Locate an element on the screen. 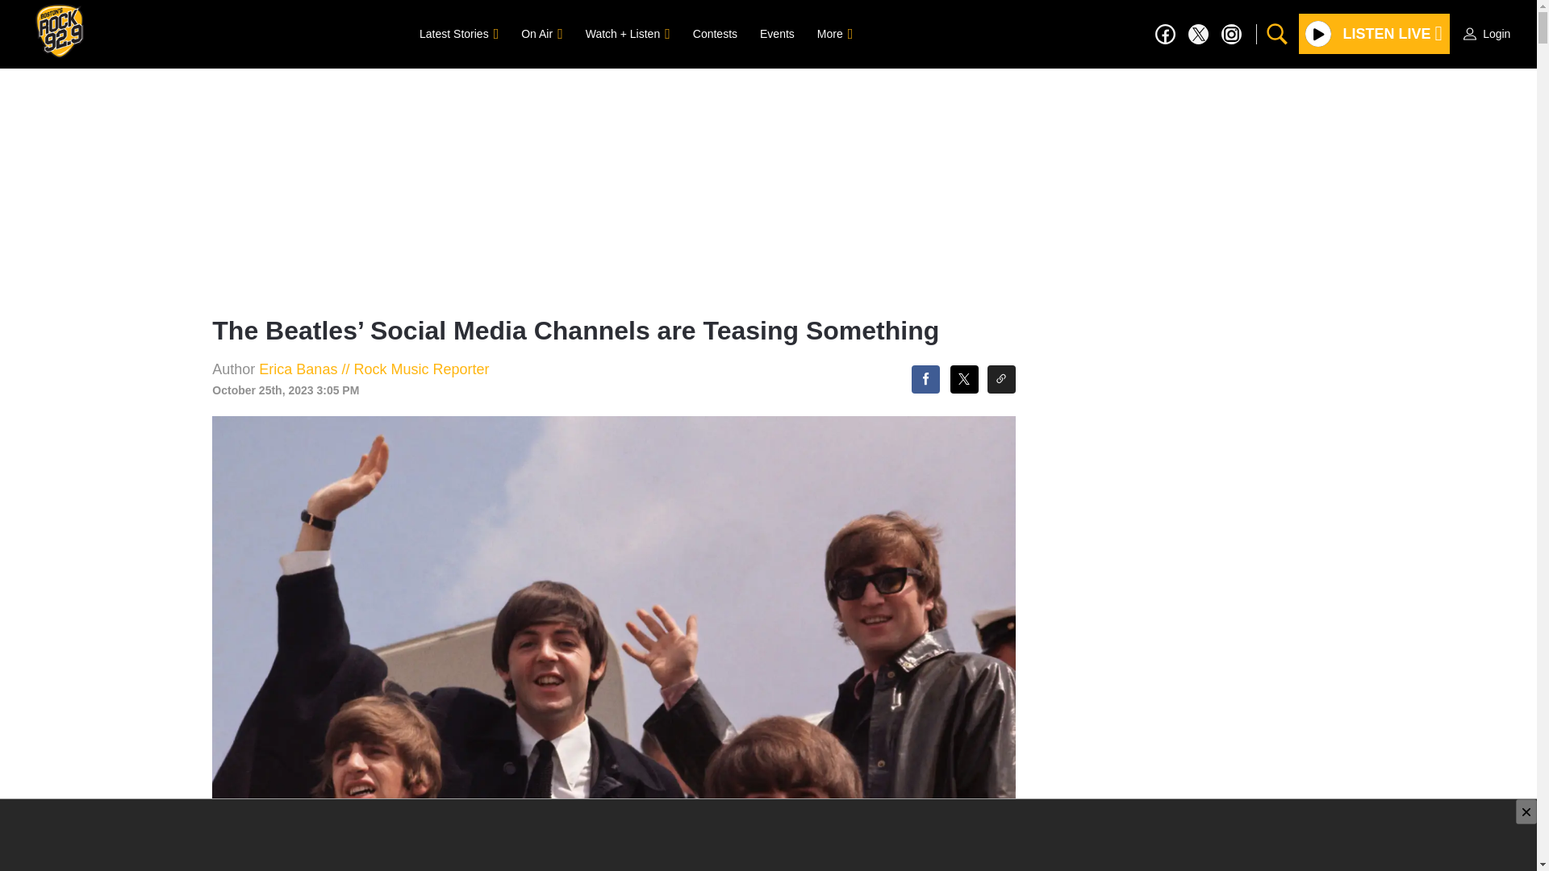 This screenshot has height=871, width=1549. Contests is located at coordinates (715, 33).